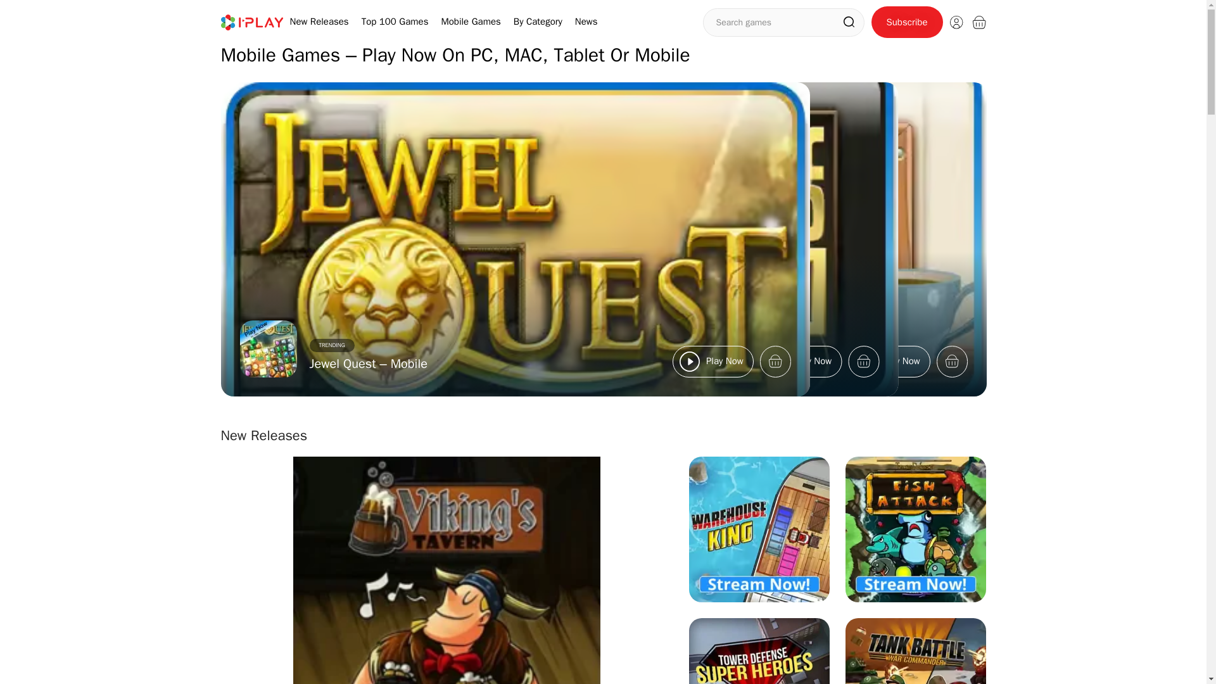 This screenshot has height=684, width=1216. Describe the element at coordinates (711, 361) in the screenshot. I see `Play Now` at that location.